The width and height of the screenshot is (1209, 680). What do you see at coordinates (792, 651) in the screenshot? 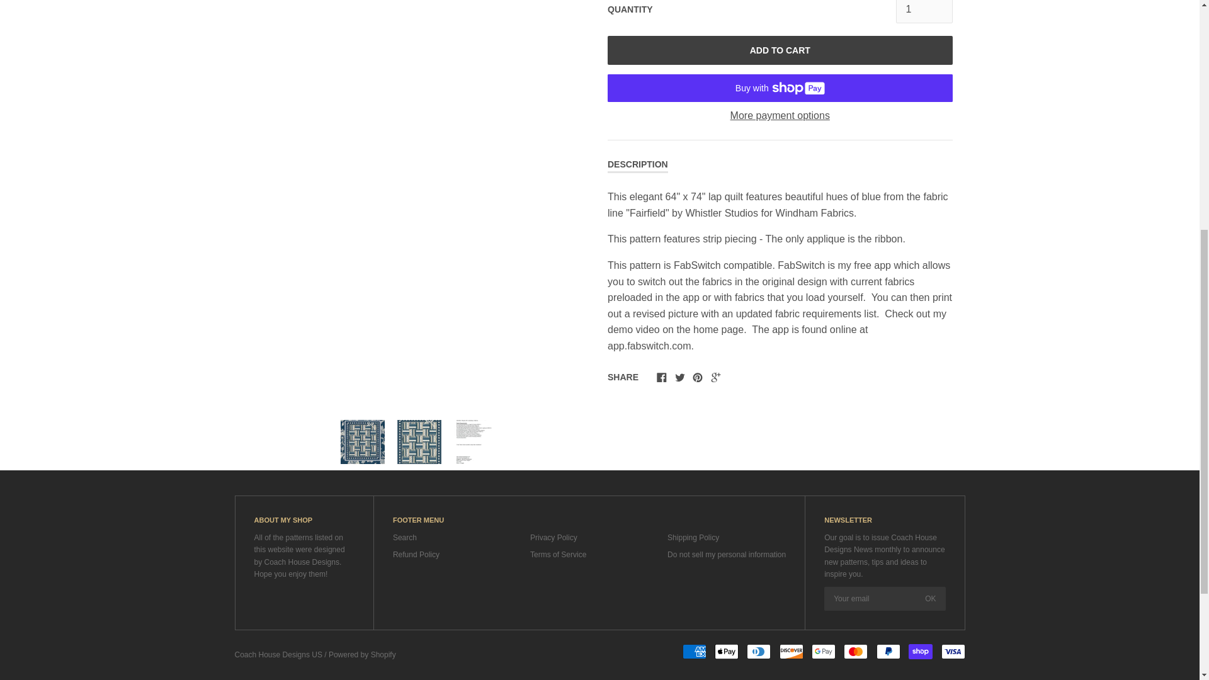
I see `Discover` at bounding box center [792, 651].